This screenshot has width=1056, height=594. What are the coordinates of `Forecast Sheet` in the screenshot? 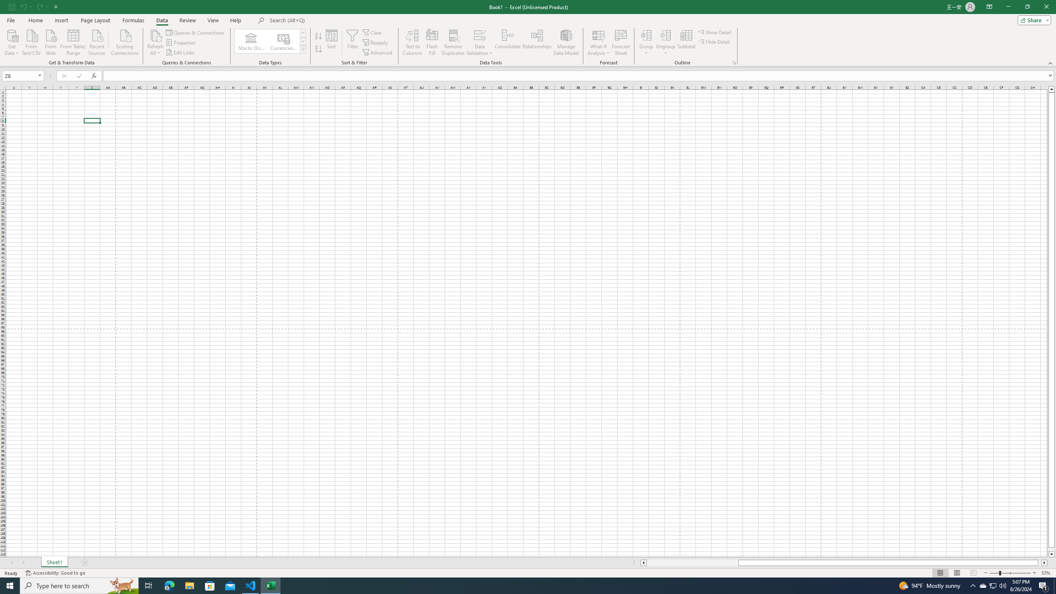 It's located at (621, 42).